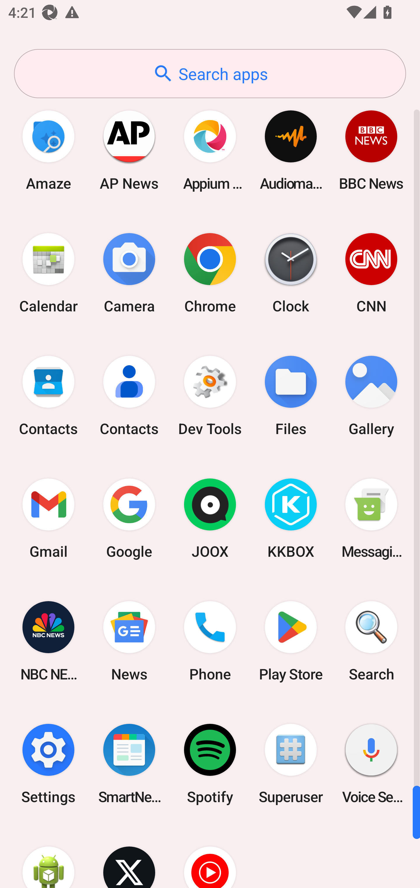  Describe the element at coordinates (290, 396) in the screenshot. I see `Files` at that location.